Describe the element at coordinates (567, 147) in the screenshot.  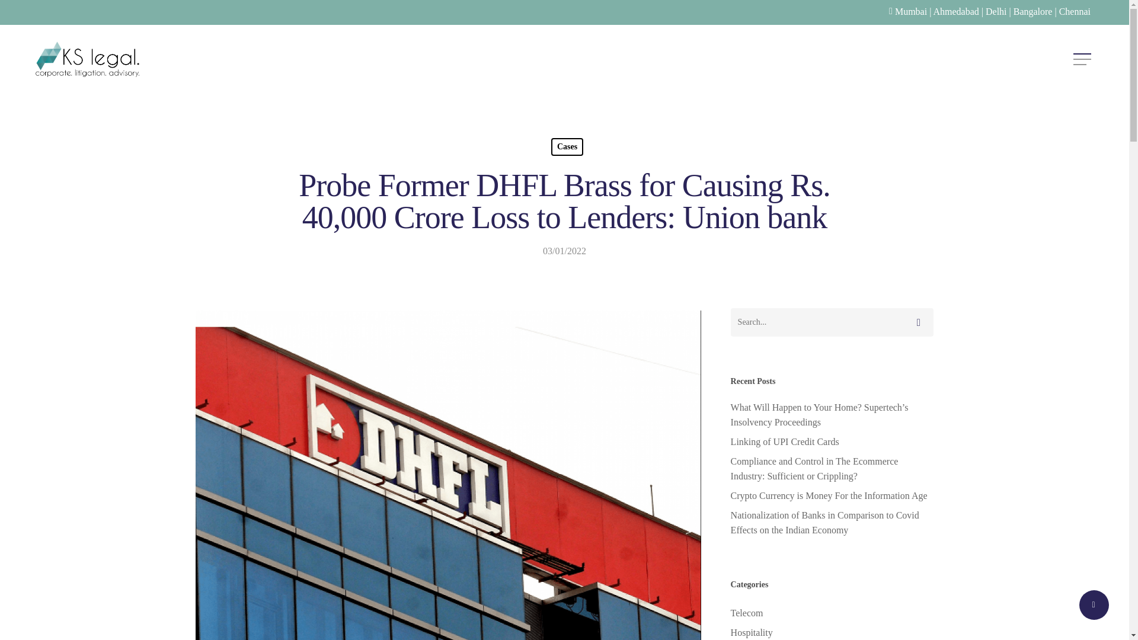
I see `Cases` at that location.